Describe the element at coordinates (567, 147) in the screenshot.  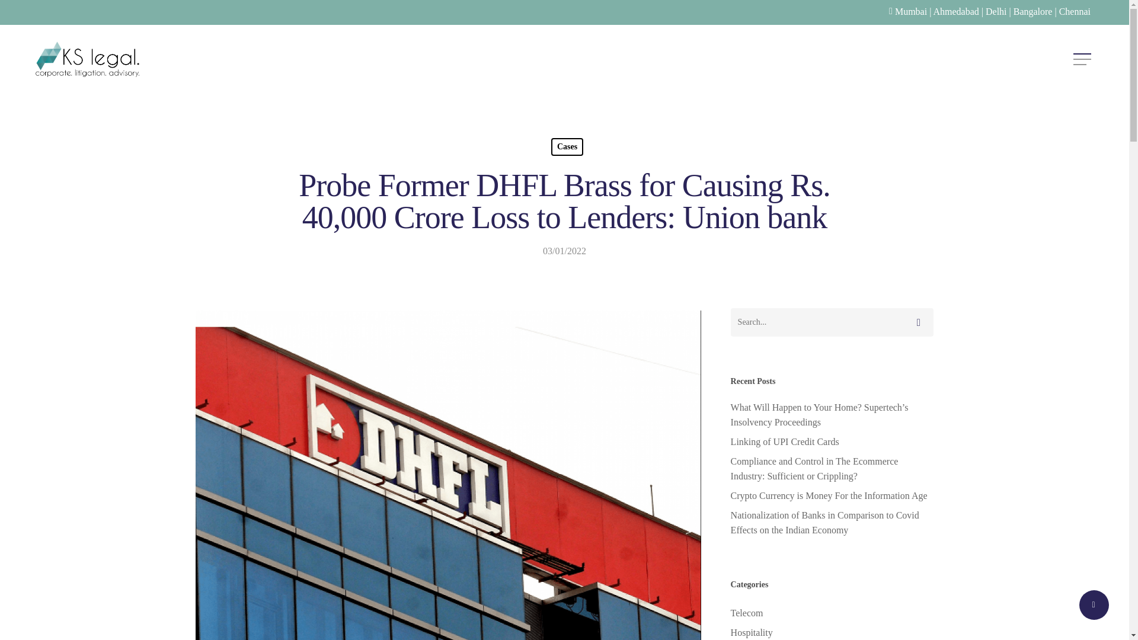
I see `Cases` at that location.